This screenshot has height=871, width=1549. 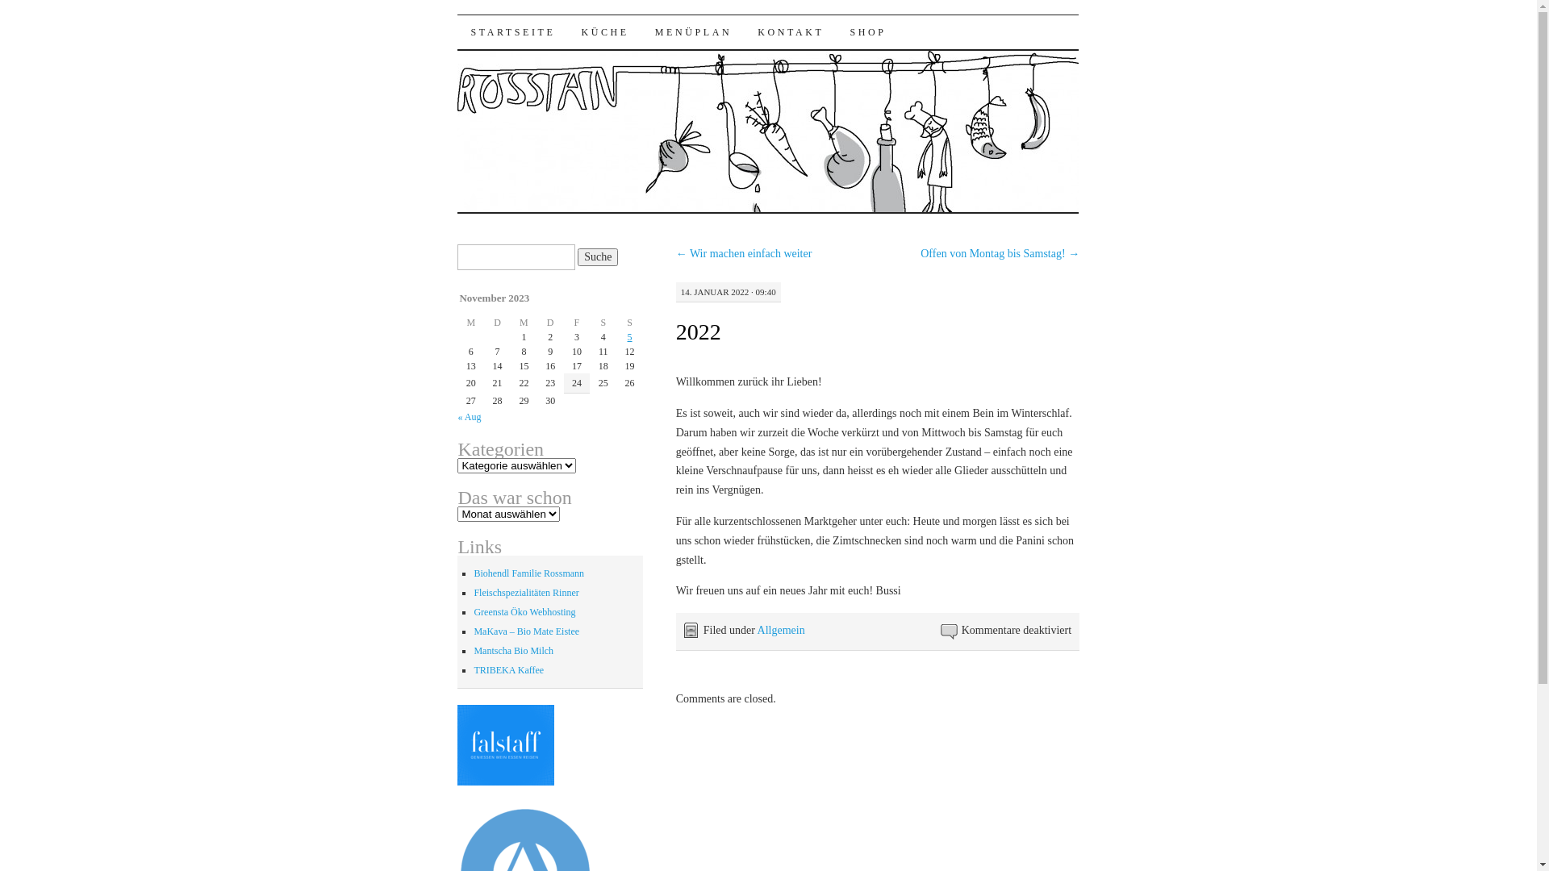 I want to click on 2022, so click(x=699, y=332).